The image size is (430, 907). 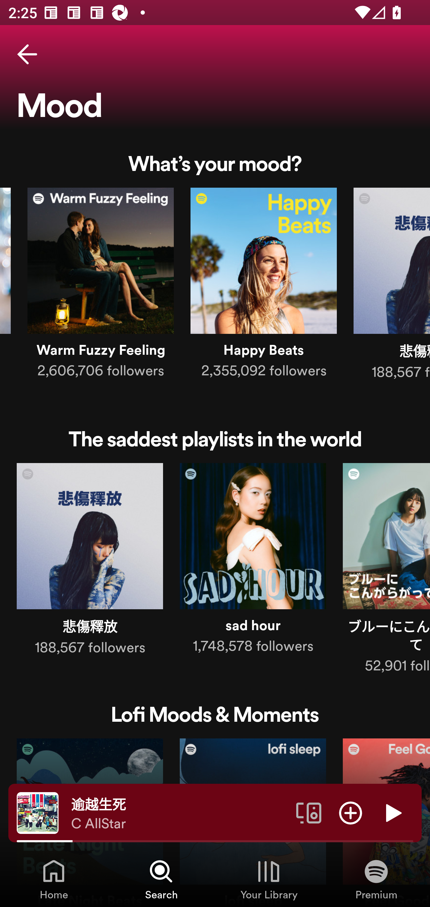 What do you see at coordinates (351, 812) in the screenshot?
I see `Add item` at bounding box center [351, 812].